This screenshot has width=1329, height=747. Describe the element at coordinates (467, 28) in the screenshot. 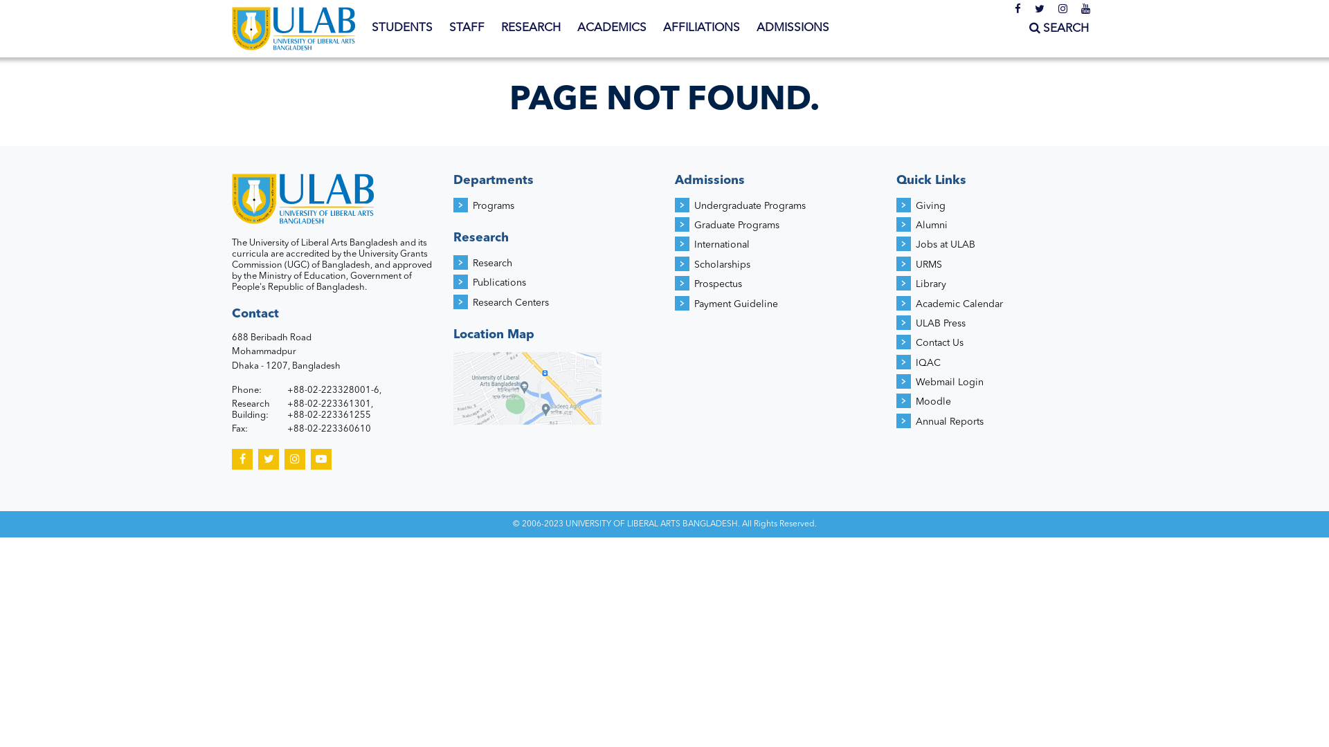

I see `STAFF` at that location.